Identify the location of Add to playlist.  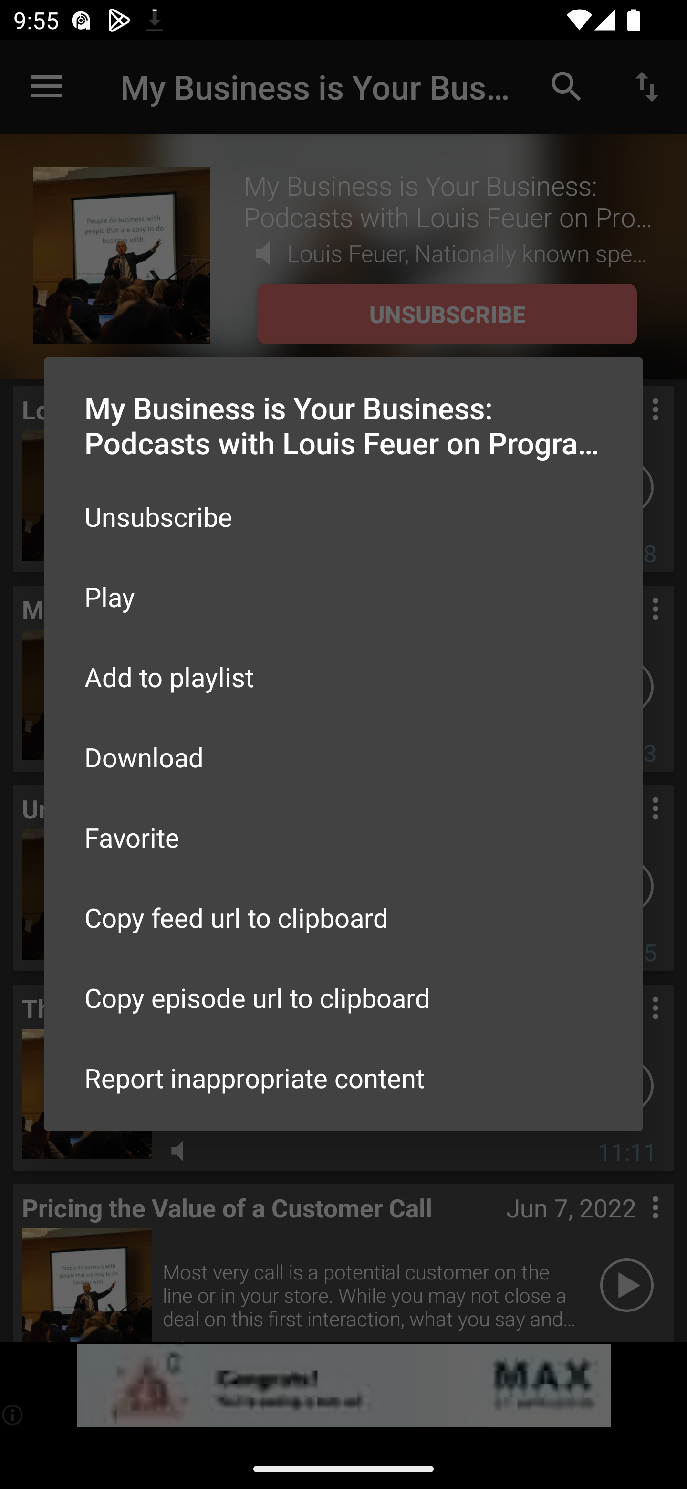
(343, 677).